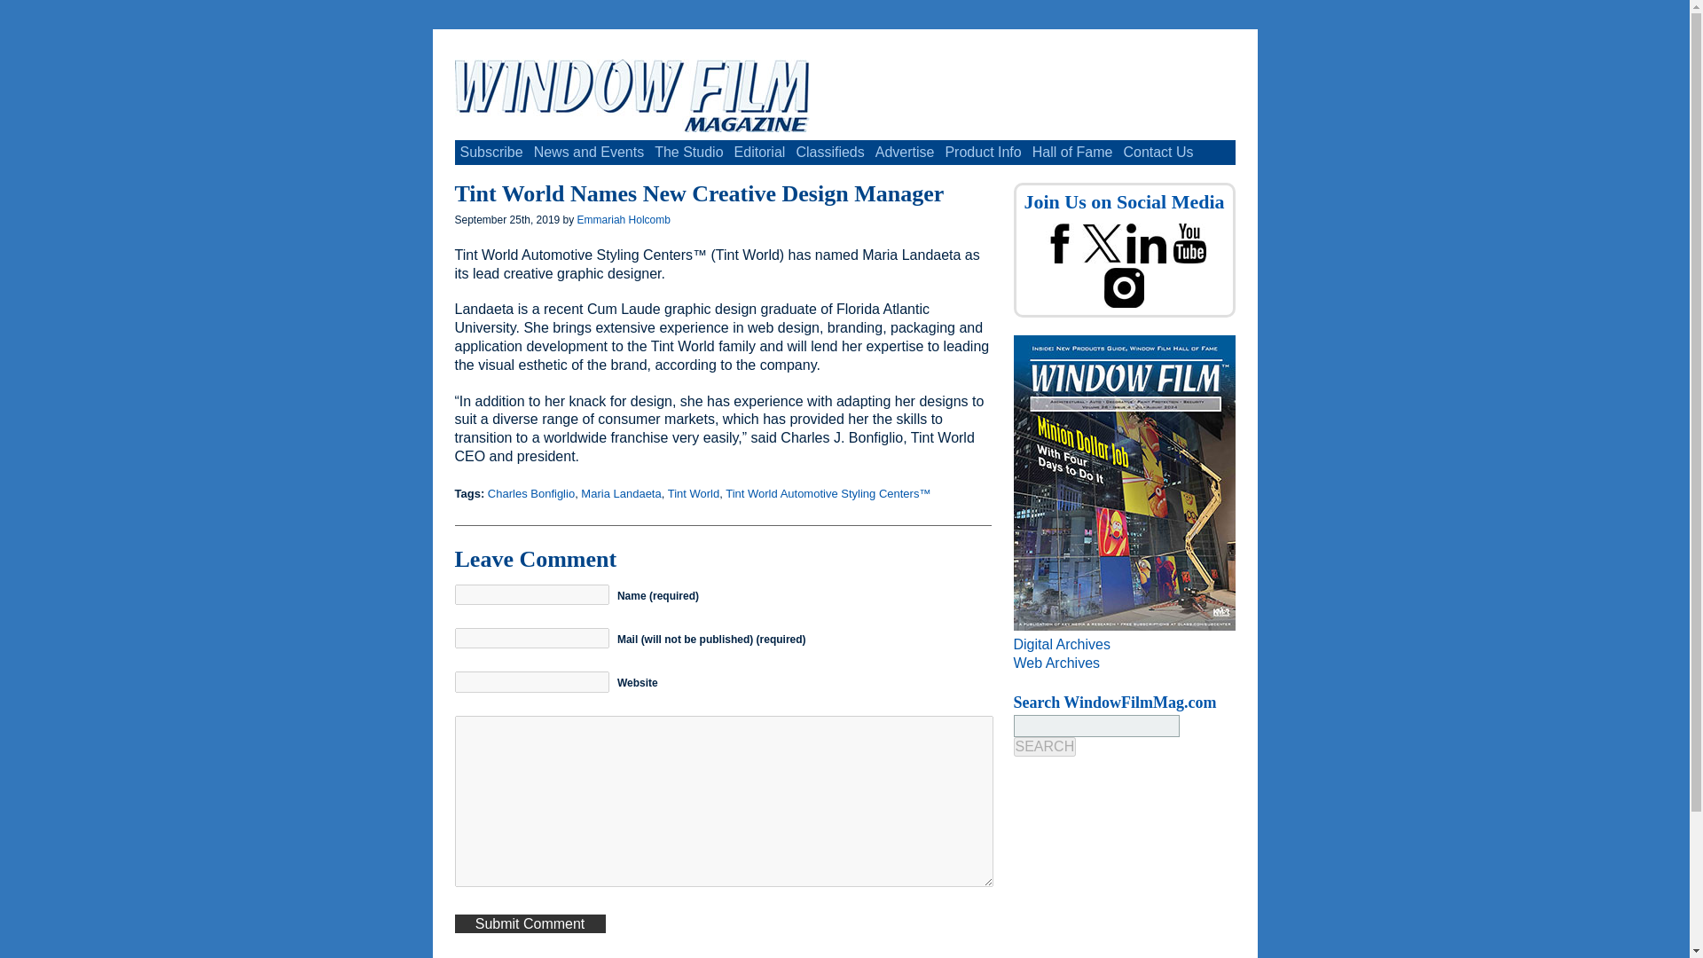  What do you see at coordinates (1072, 152) in the screenshot?
I see `Hall of Fame` at bounding box center [1072, 152].